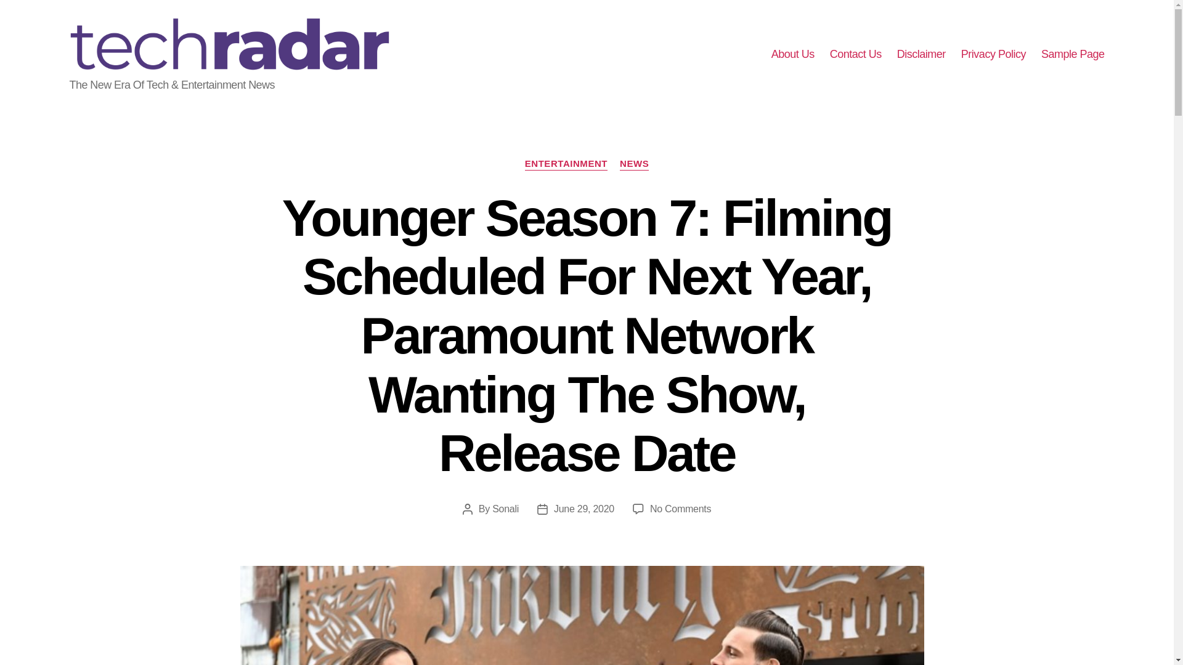  Describe the element at coordinates (993, 54) in the screenshot. I see `Privacy Policy` at that location.